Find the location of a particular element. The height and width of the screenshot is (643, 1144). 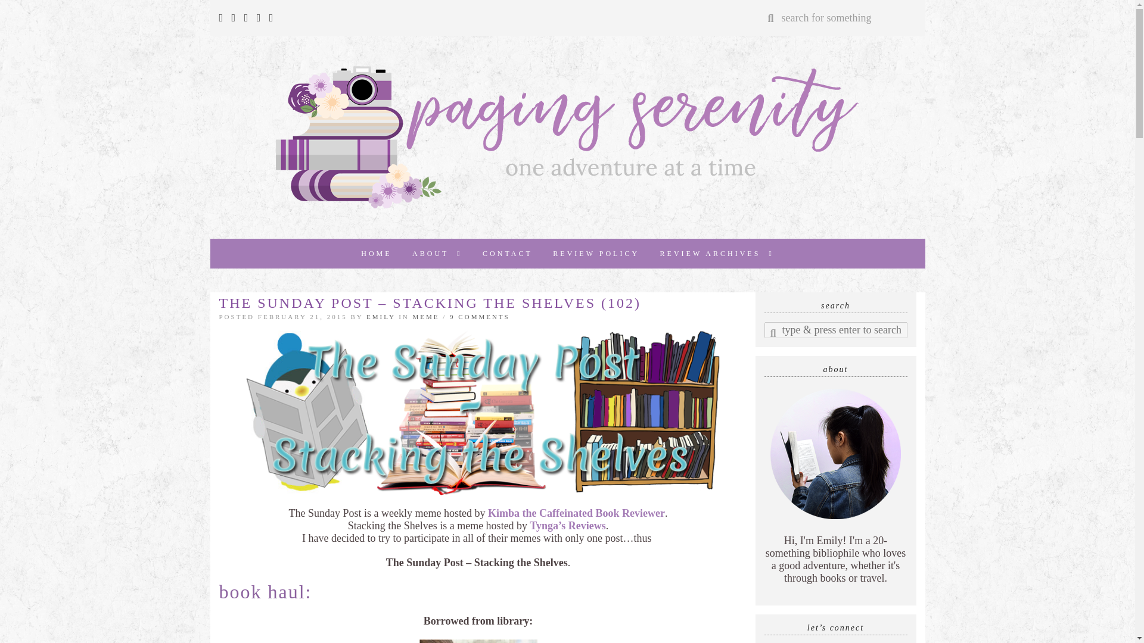

CONTACT is located at coordinates (507, 254).